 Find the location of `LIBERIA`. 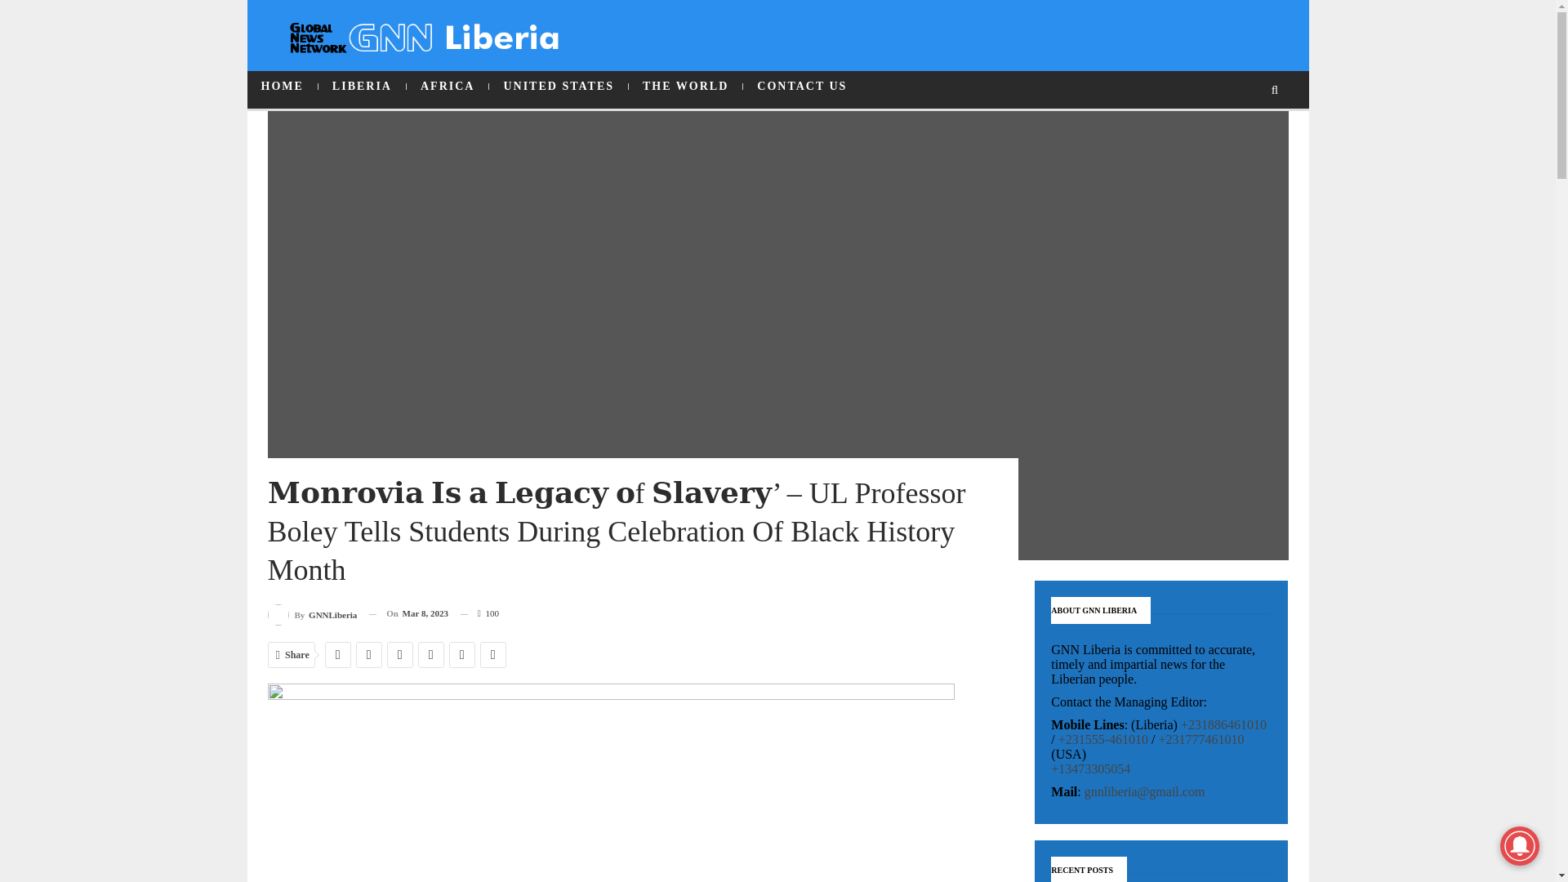

LIBERIA is located at coordinates (362, 87).